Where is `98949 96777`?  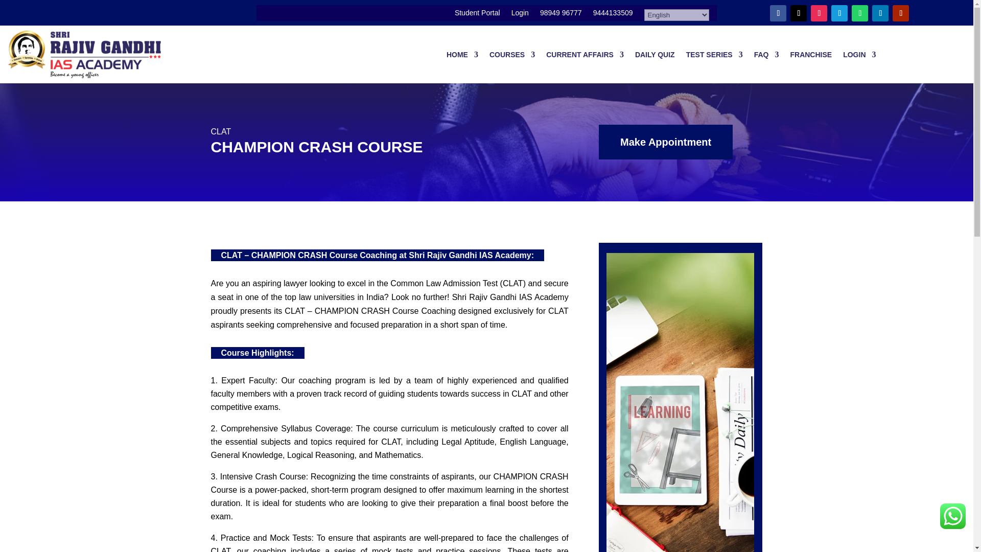 98949 96777 is located at coordinates (561, 15).